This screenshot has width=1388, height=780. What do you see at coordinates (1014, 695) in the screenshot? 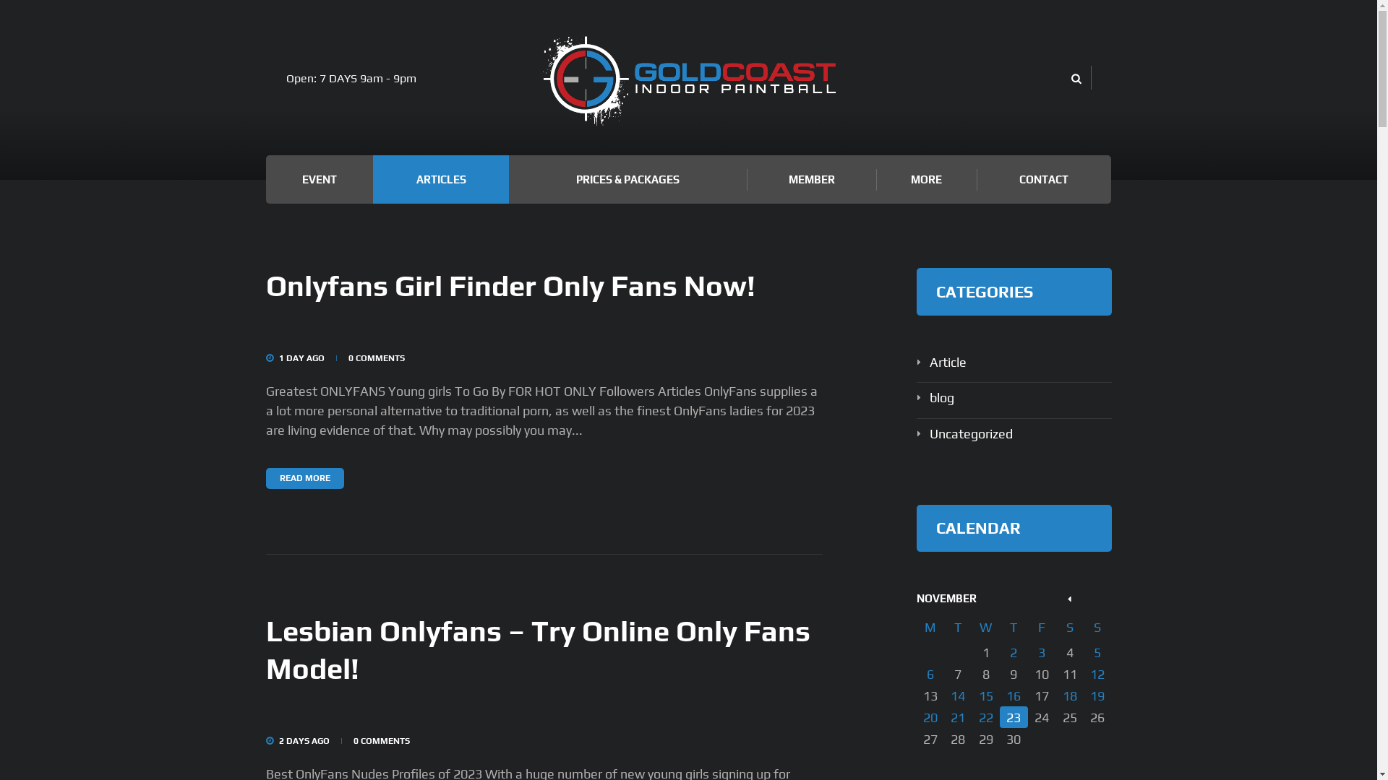
I see `16` at bounding box center [1014, 695].